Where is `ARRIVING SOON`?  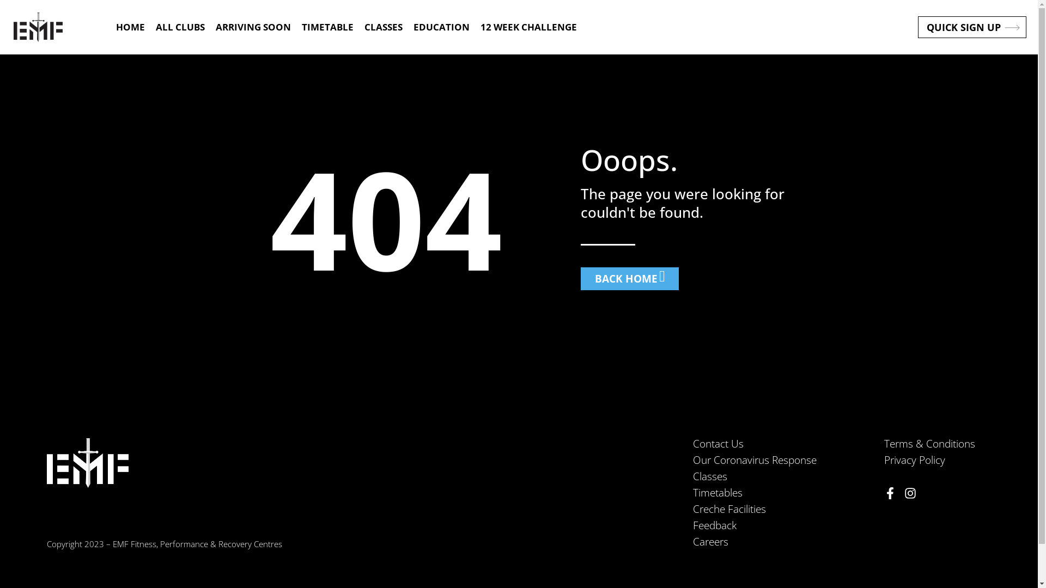 ARRIVING SOON is located at coordinates (253, 27).